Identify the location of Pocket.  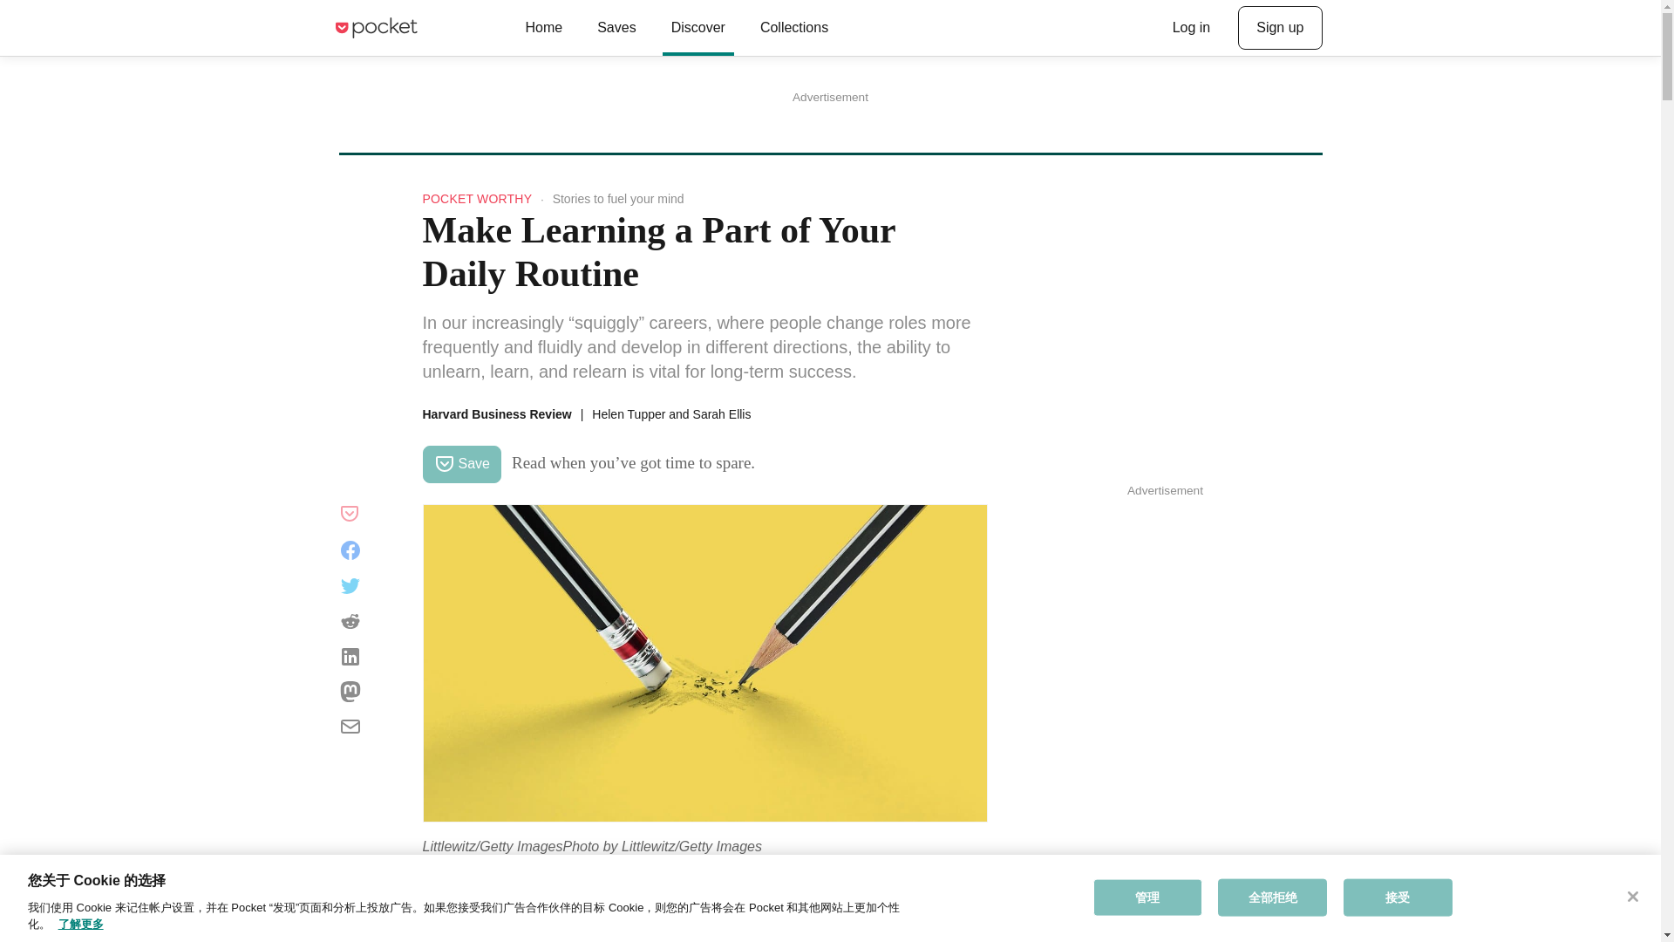
(375, 27).